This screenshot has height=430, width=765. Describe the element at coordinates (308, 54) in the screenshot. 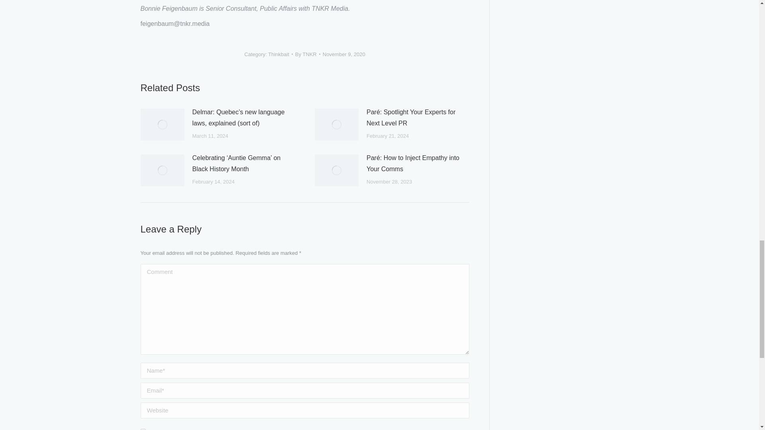

I see `By TNKR` at that location.